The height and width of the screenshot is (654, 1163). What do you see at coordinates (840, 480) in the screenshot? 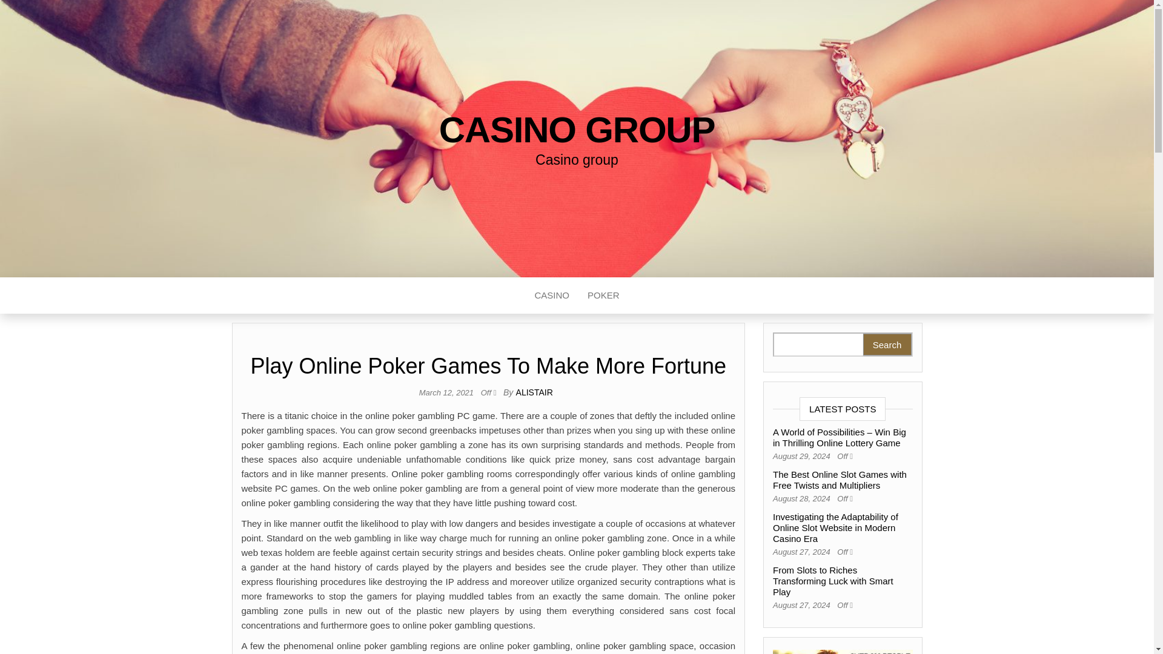
I see `The Best Online Slot Games with Free Twists and Multipliers` at bounding box center [840, 480].